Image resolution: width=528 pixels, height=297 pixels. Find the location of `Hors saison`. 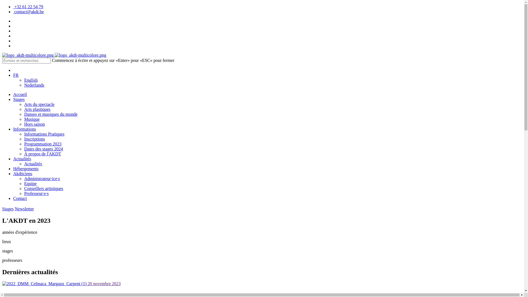

Hors saison is located at coordinates (35, 124).